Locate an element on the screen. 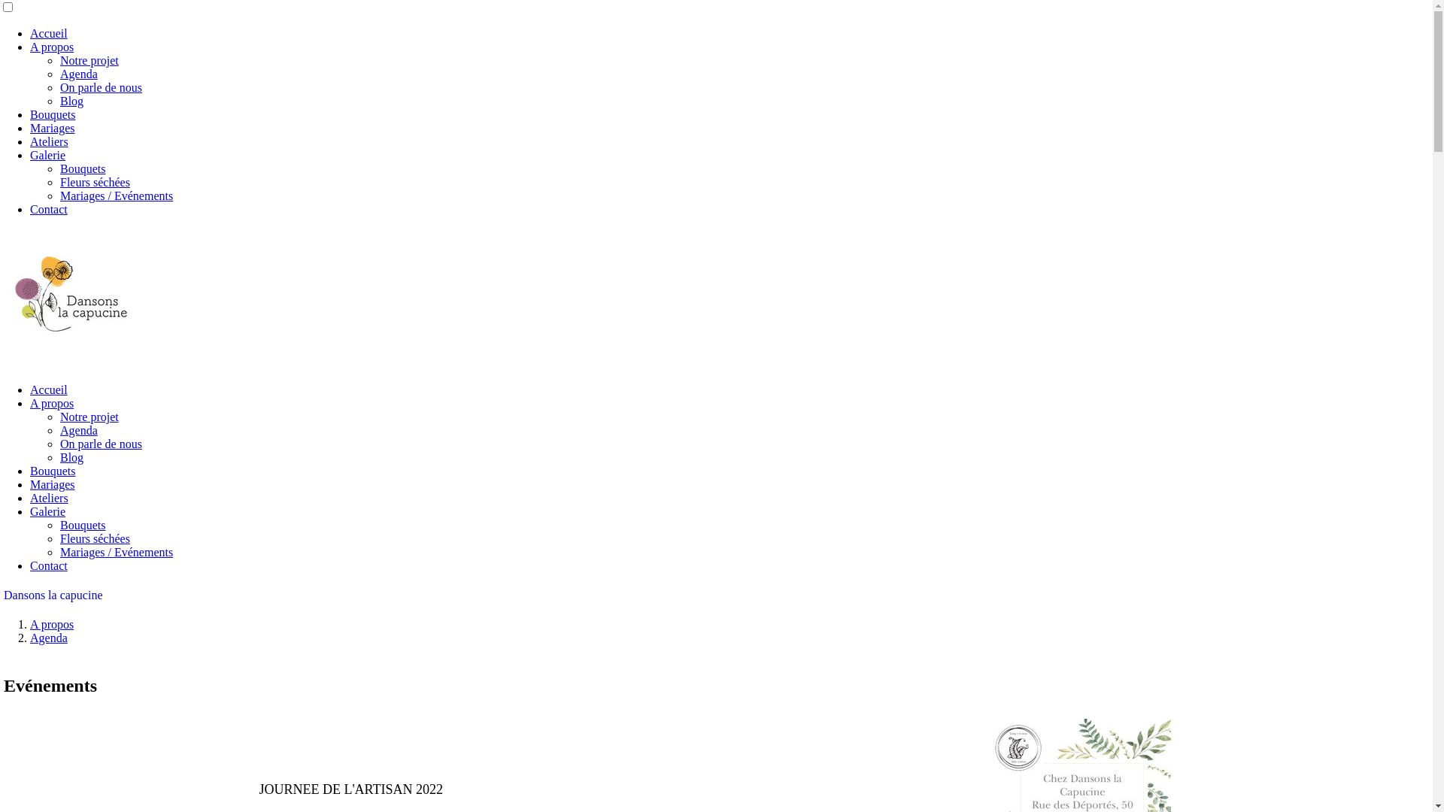 Image resolution: width=1444 pixels, height=812 pixels. Notre projet is located at coordinates (89, 417).